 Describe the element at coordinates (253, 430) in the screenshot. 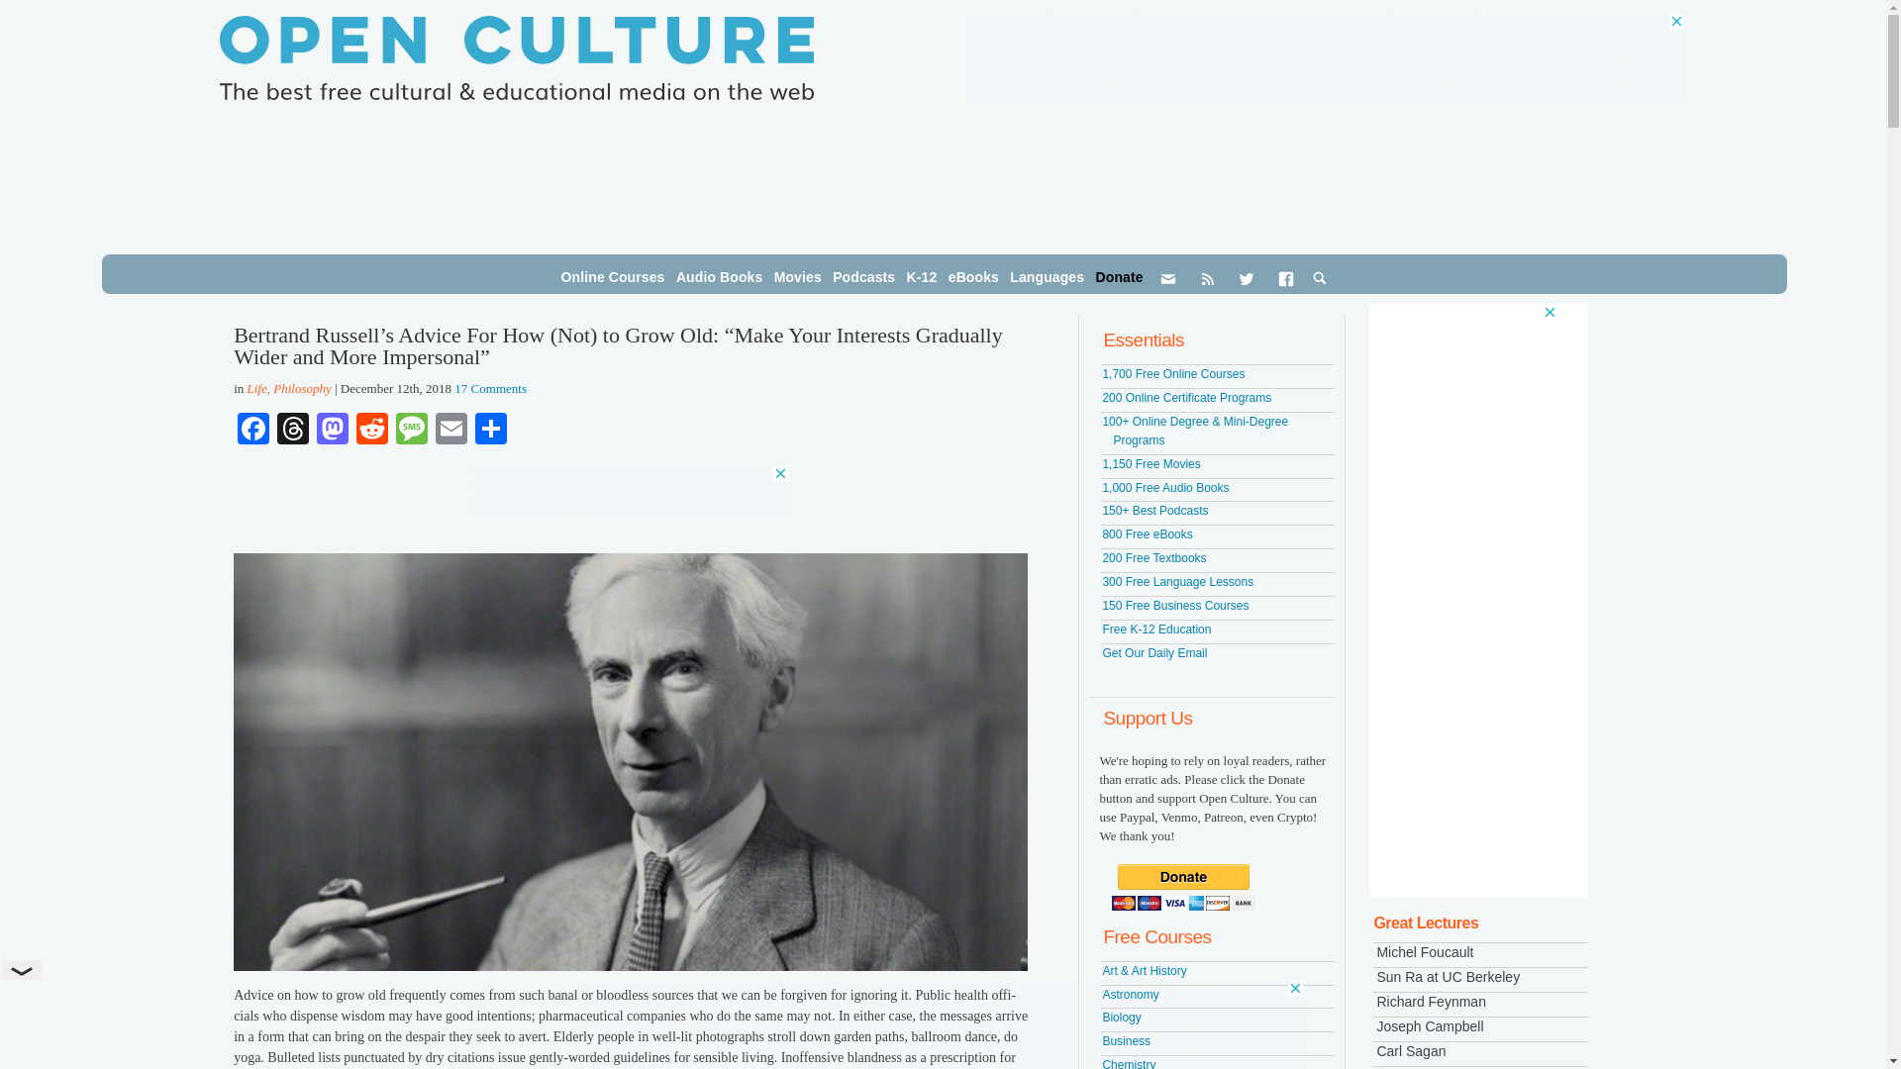

I see `Facebook` at that location.